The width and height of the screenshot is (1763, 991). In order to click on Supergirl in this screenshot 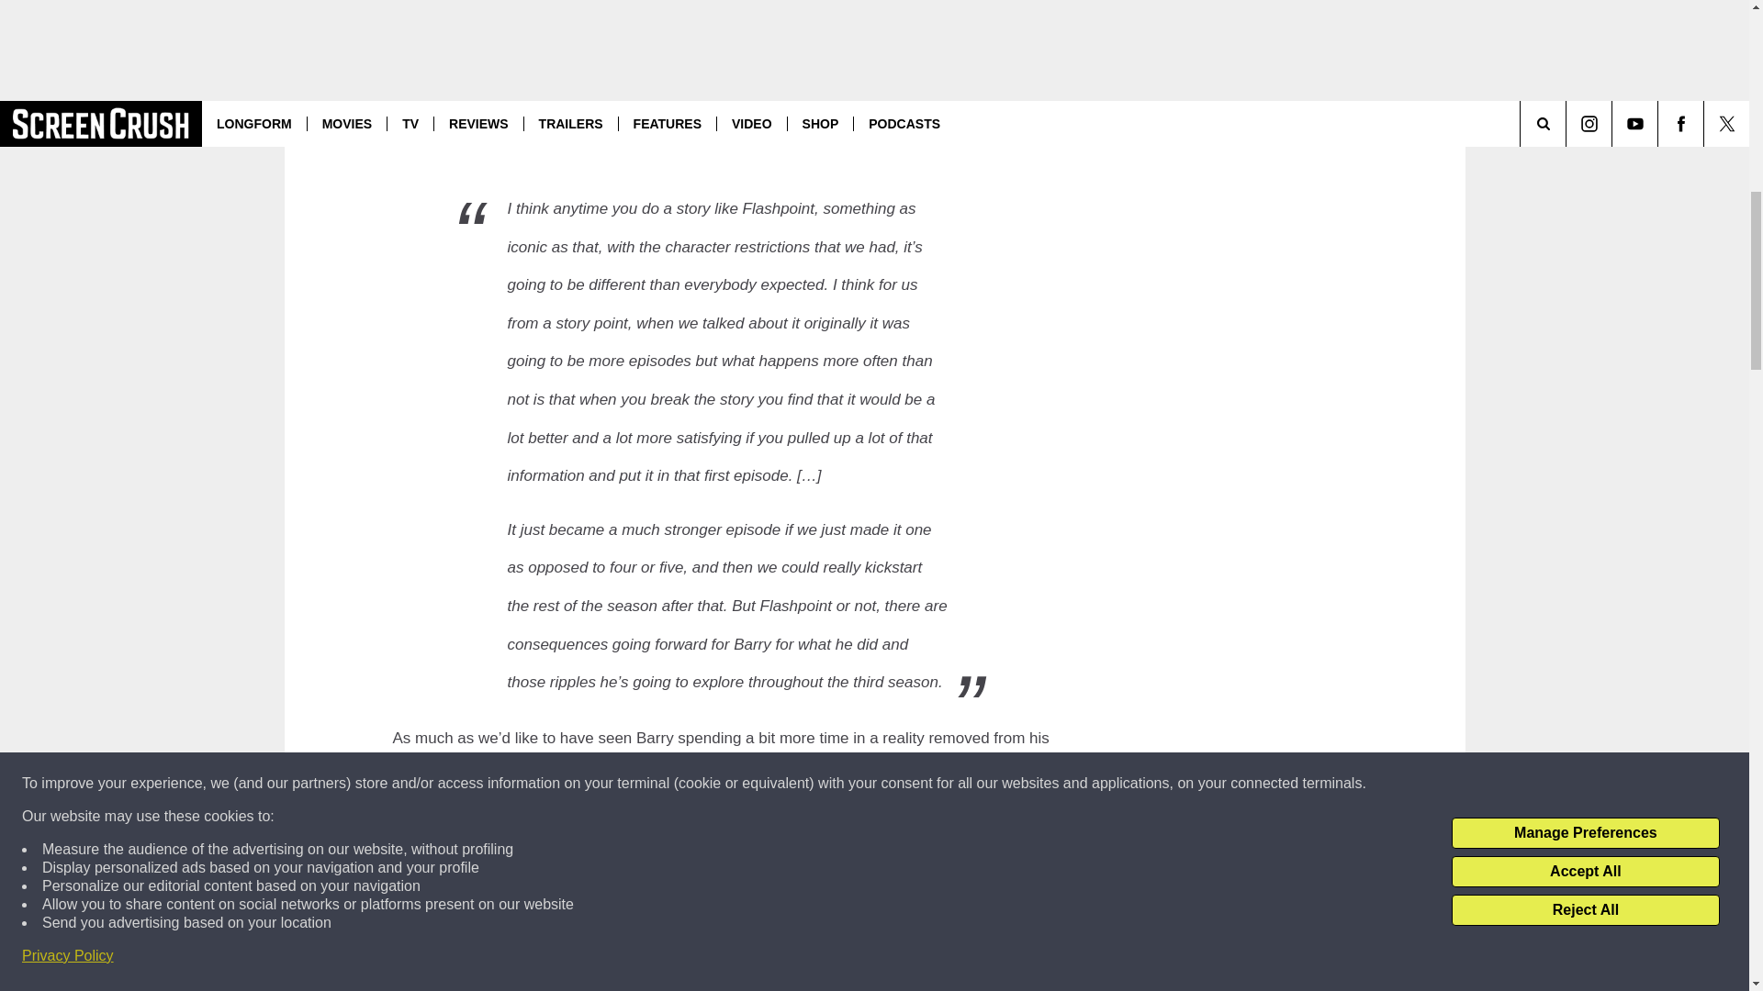, I will do `click(914, 959)`.